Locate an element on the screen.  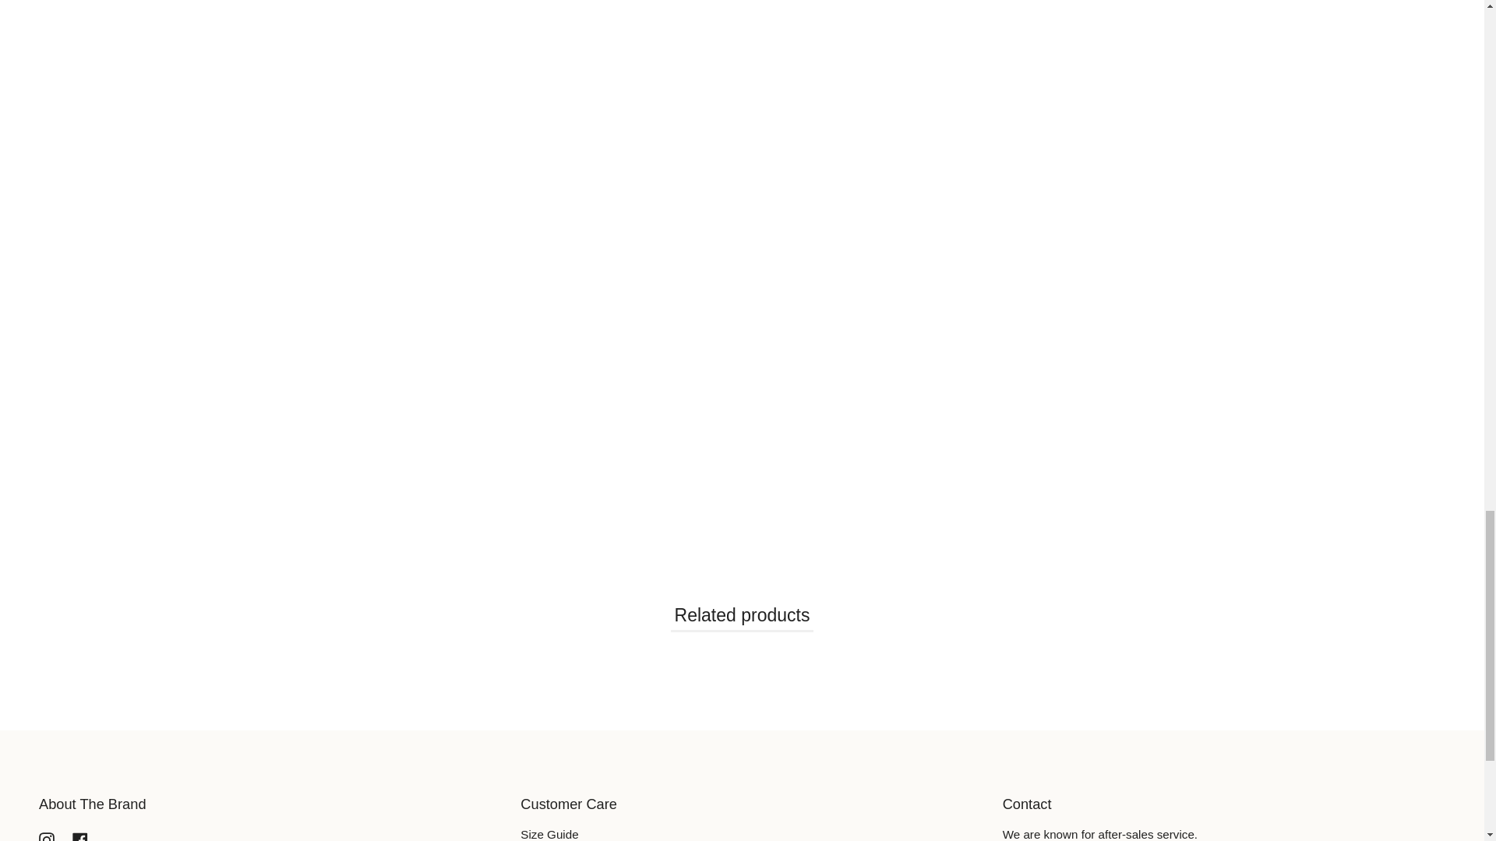
tresorjewelspk on Instagram is located at coordinates (46, 836).